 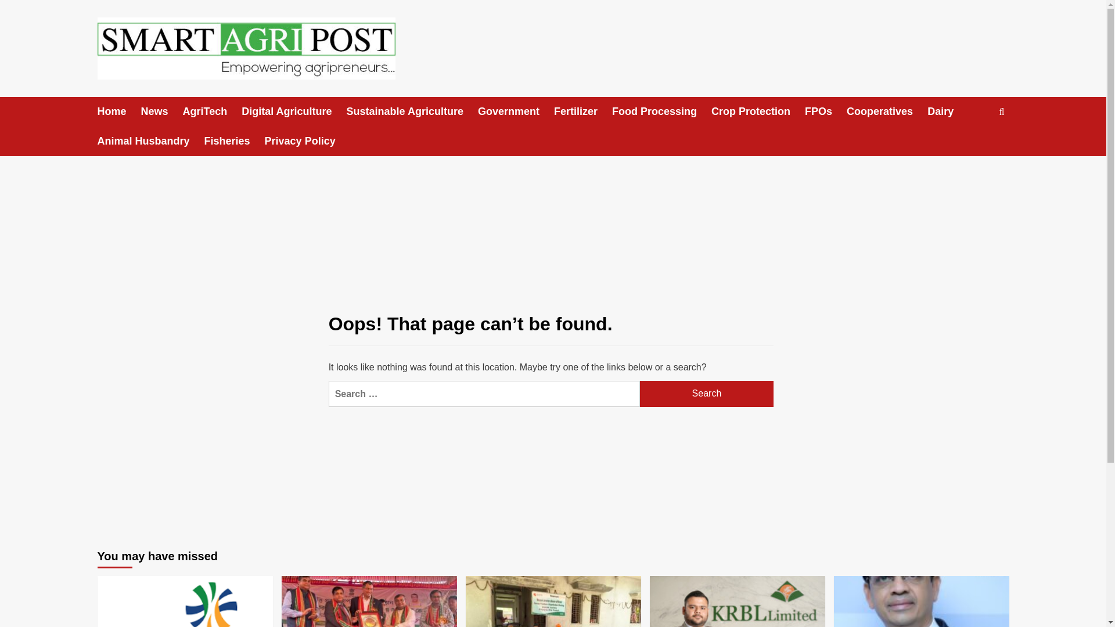 I want to click on Government, so click(x=516, y=111).